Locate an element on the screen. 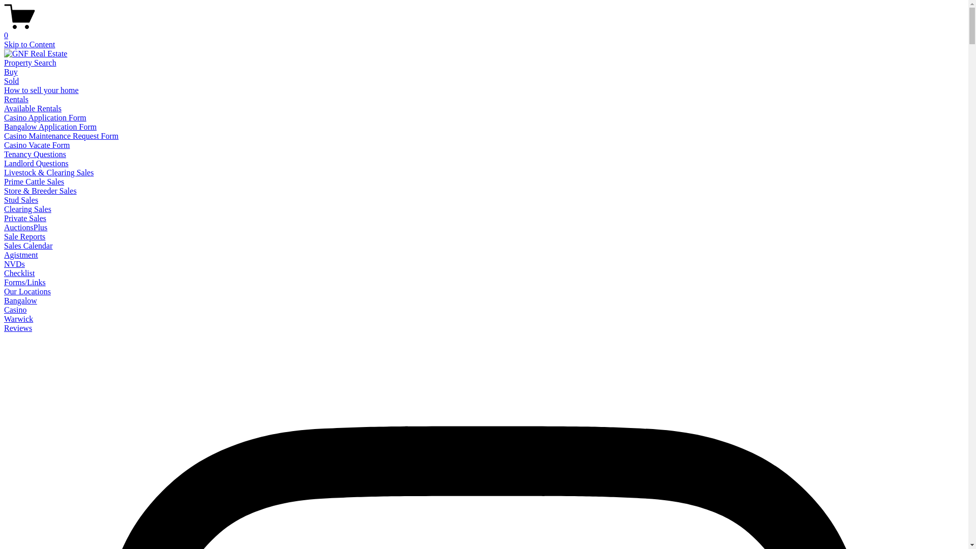  Sales Calendar is located at coordinates (28, 246).